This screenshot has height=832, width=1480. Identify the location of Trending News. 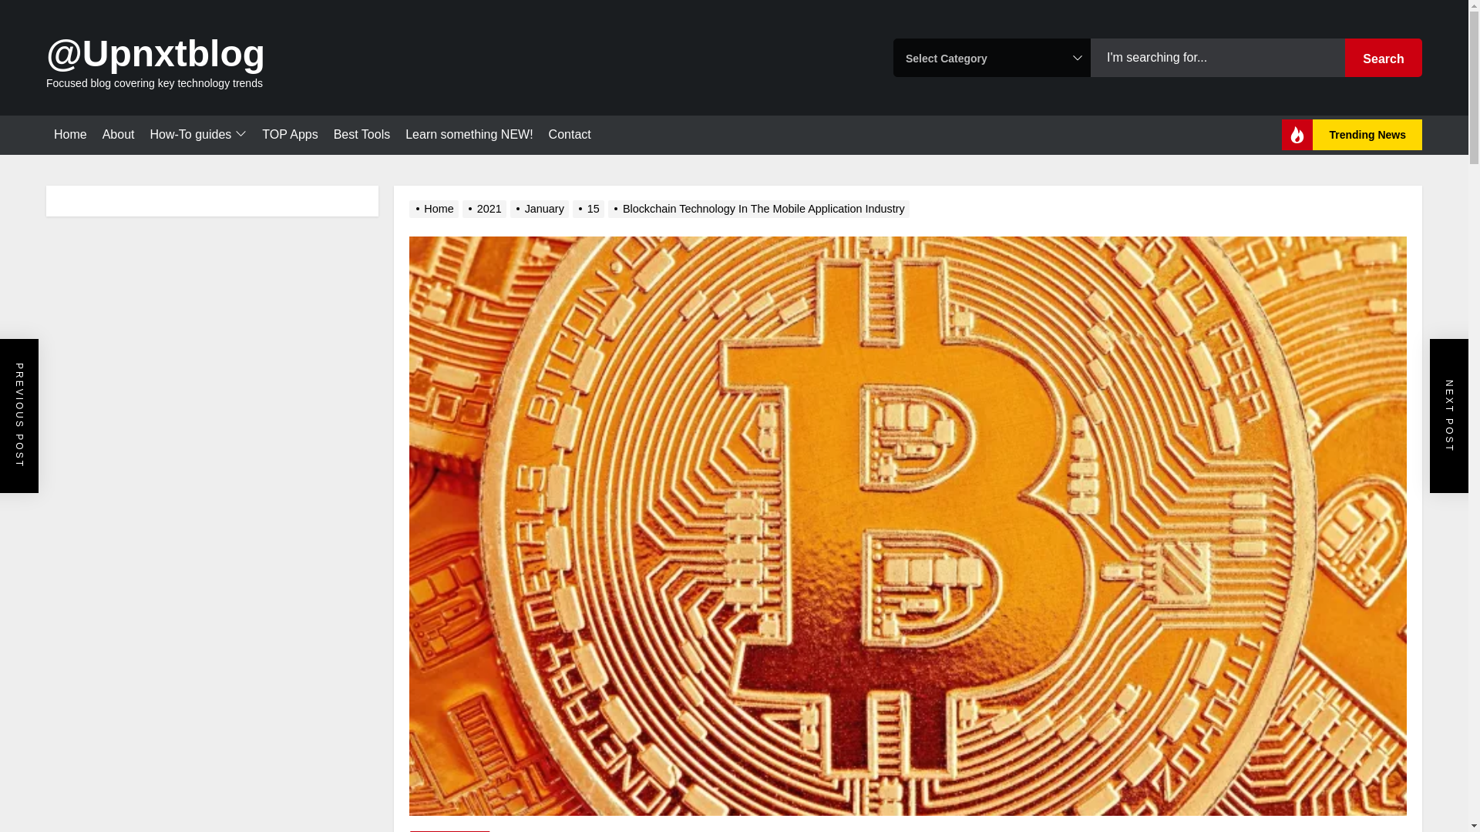
(1352, 135).